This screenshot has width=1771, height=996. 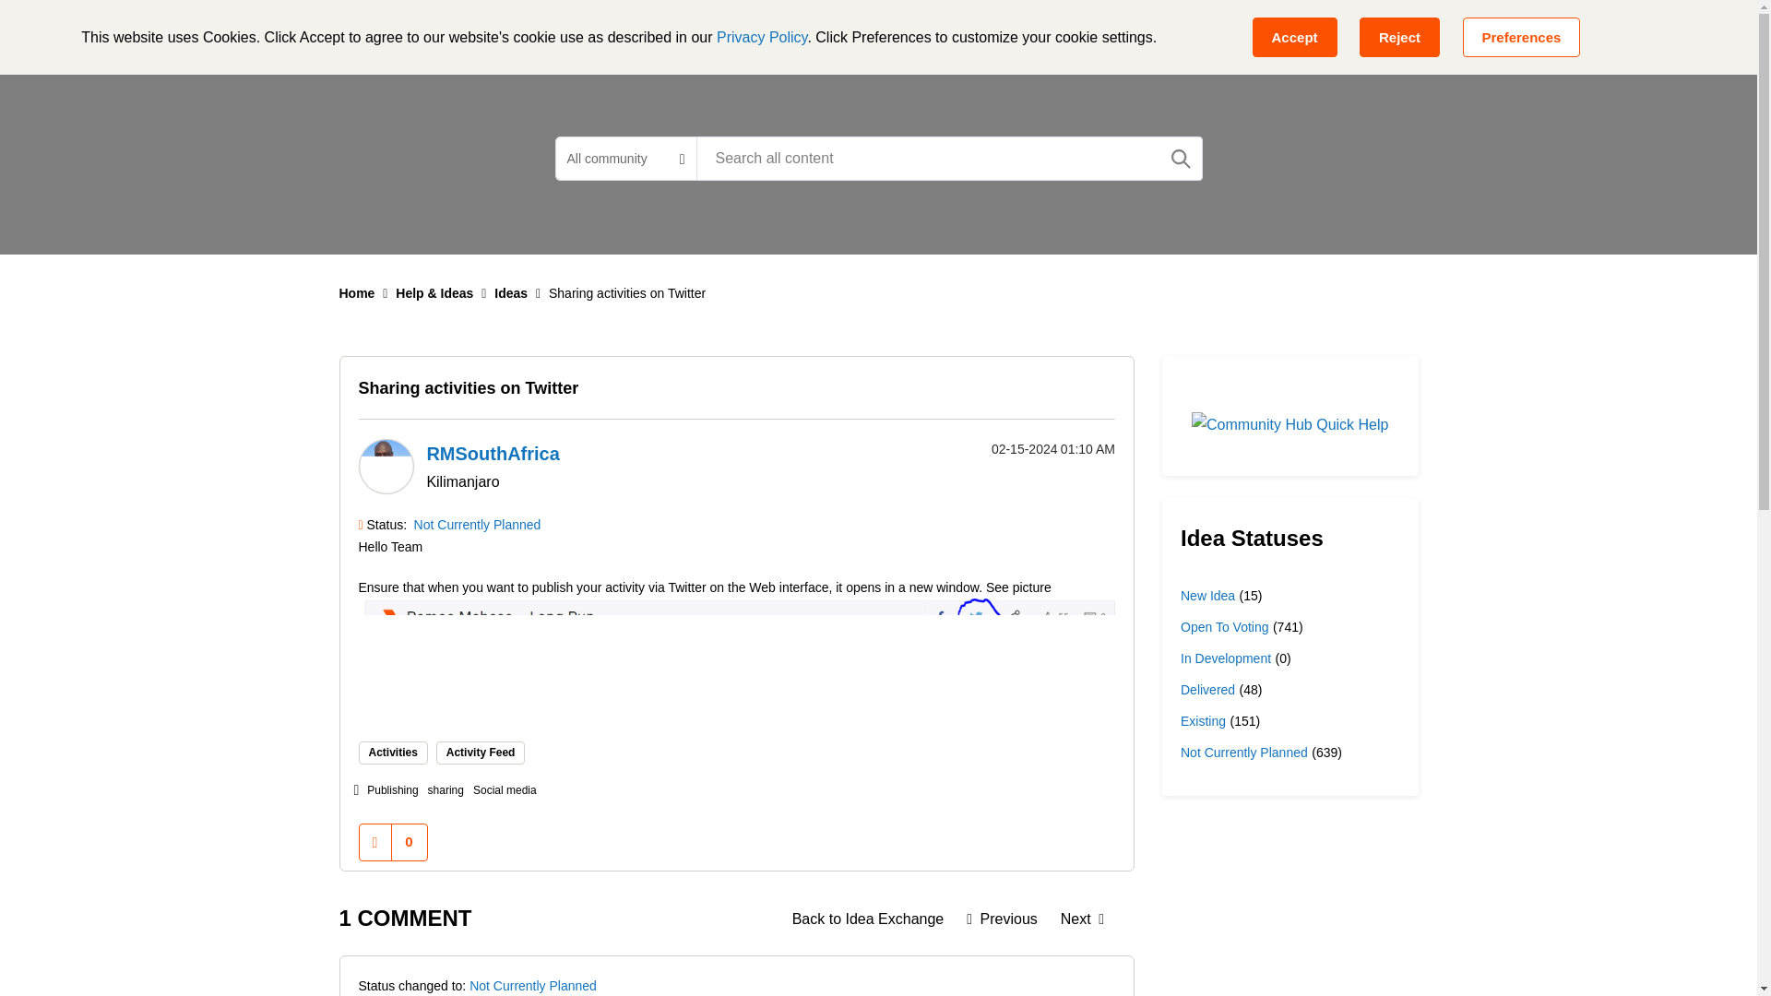 What do you see at coordinates (762, 37) in the screenshot?
I see `Privacy Policy` at bounding box center [762, 37].